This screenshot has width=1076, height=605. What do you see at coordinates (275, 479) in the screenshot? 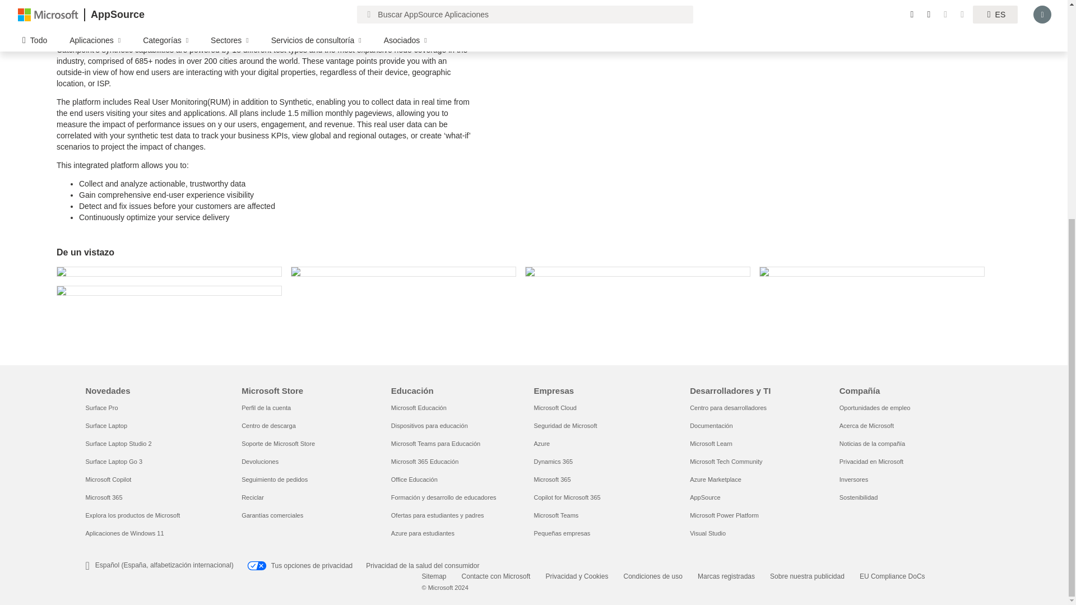
I see `Seguimiento de pedidos` at bounding box center [275, 479].